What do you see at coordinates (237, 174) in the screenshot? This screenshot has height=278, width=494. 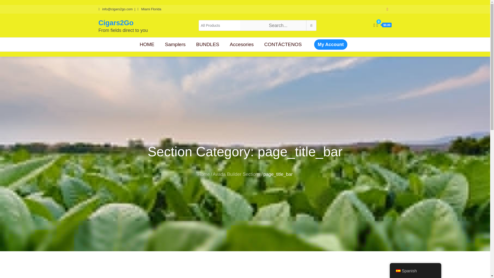 I see `Avada Builder Sections` at bounding box center [237, 174].